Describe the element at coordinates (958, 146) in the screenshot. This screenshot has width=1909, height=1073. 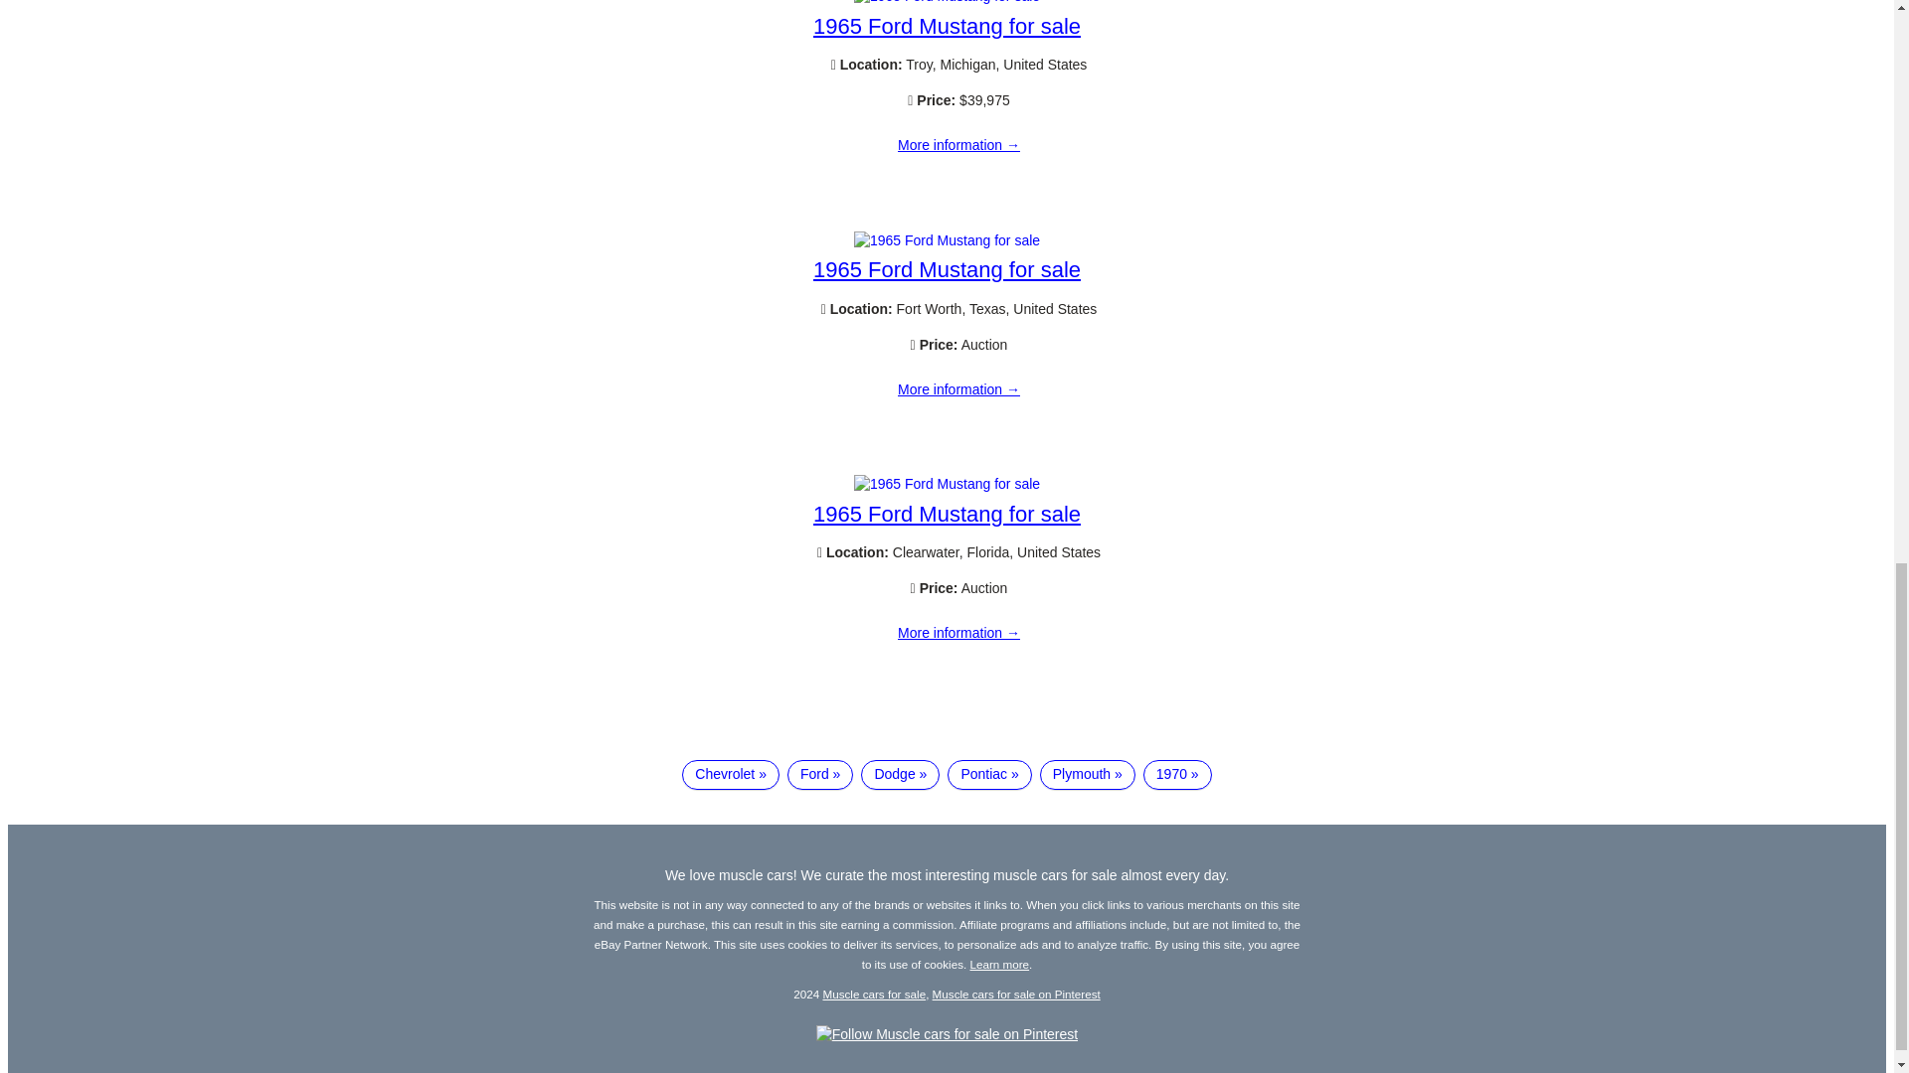
I see `1965 Ford Mustang for sale` at that location.